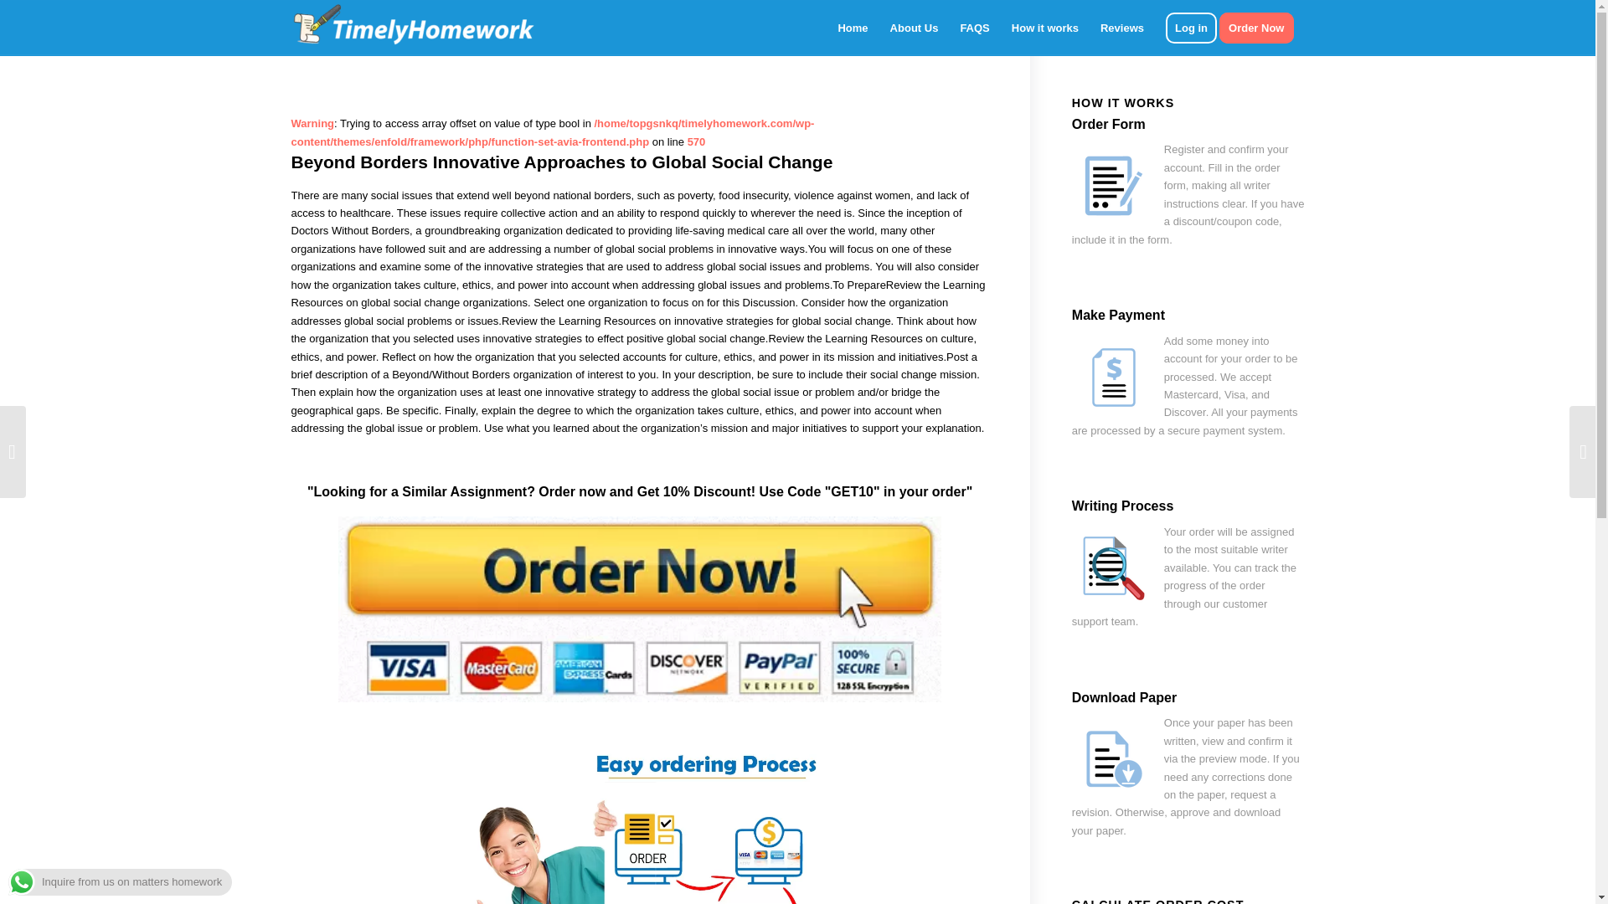 This screenshot has height=904, width=1608. What do you see at coordinates (561, 162) in the screenshot?
I see `Beyond Borders Innovative Approaches to Global Social Change` at bounding box center [561, 162].